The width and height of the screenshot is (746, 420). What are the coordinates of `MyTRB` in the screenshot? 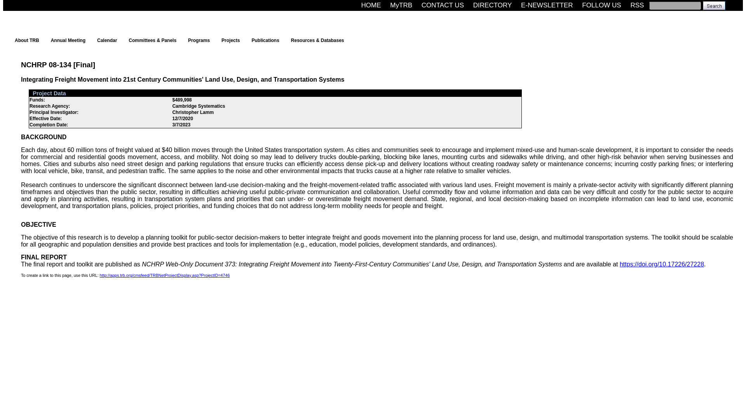 It's located at (401, 5).